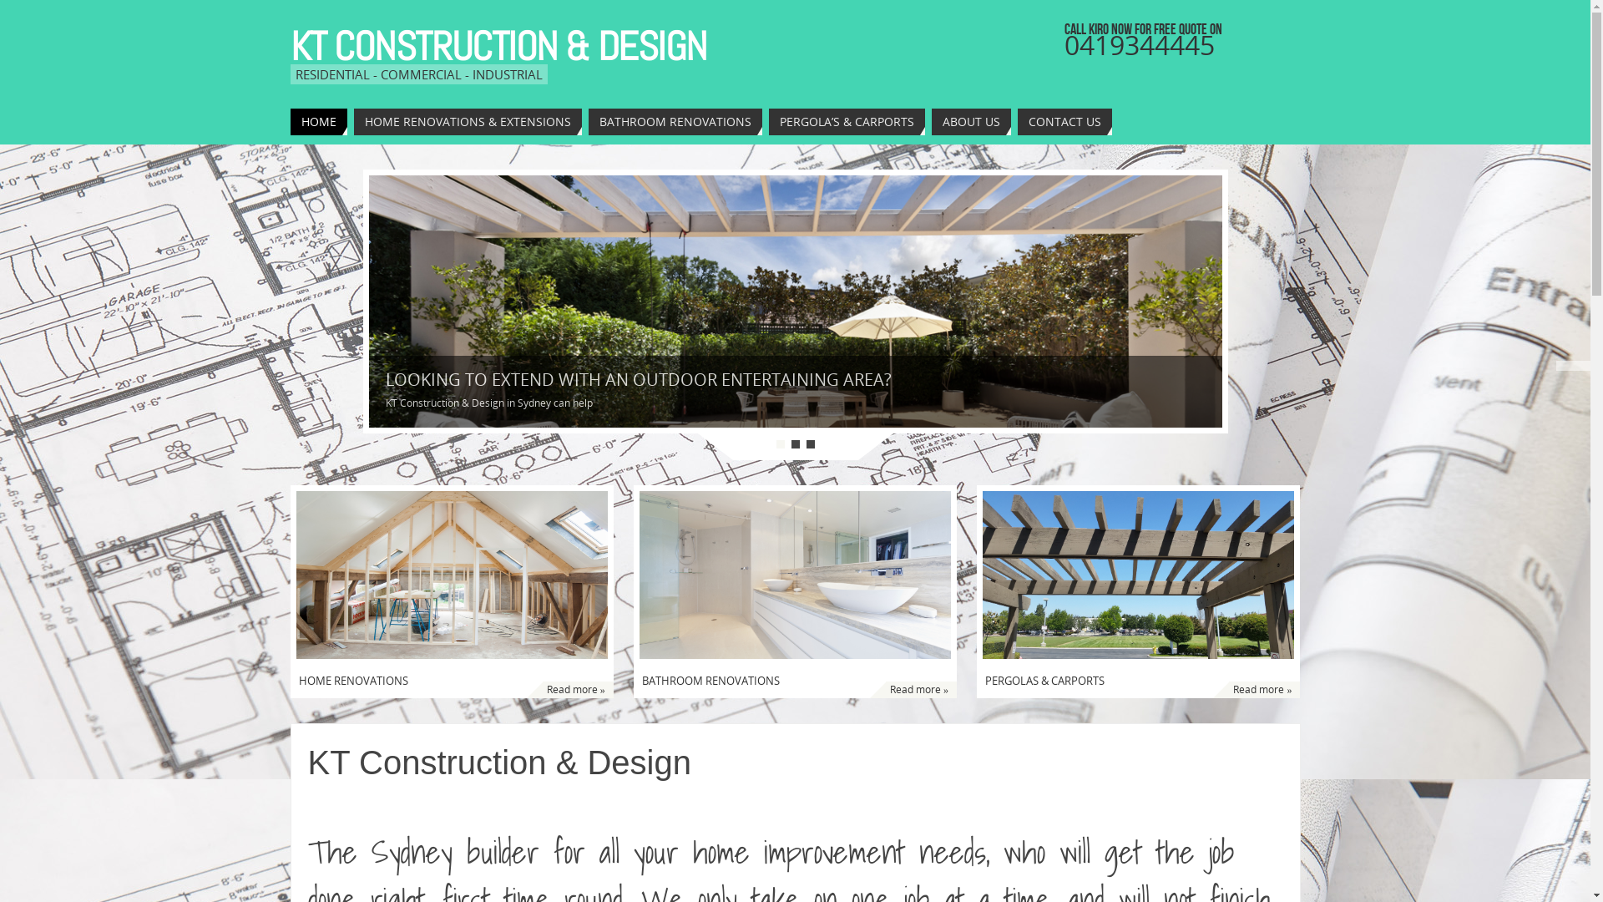 The width and height of the screenshot is (1603, 902). Describe the element at coordinates (319, 122) in the screenshot. I see `HOME` at that location.